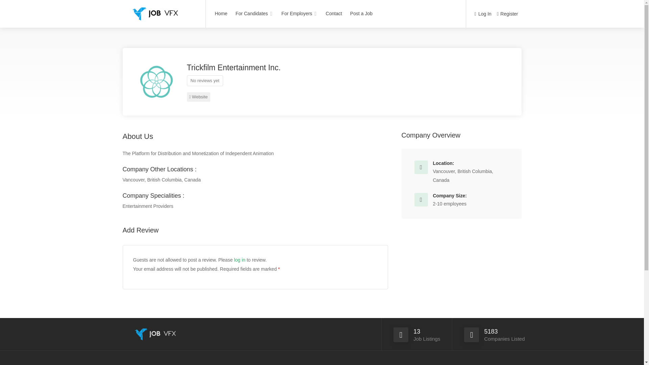 This screenshot has width=649, height=365. Describe the element at coordinates (361, 14) in the screenshot. I see `Post a Job` at that location.